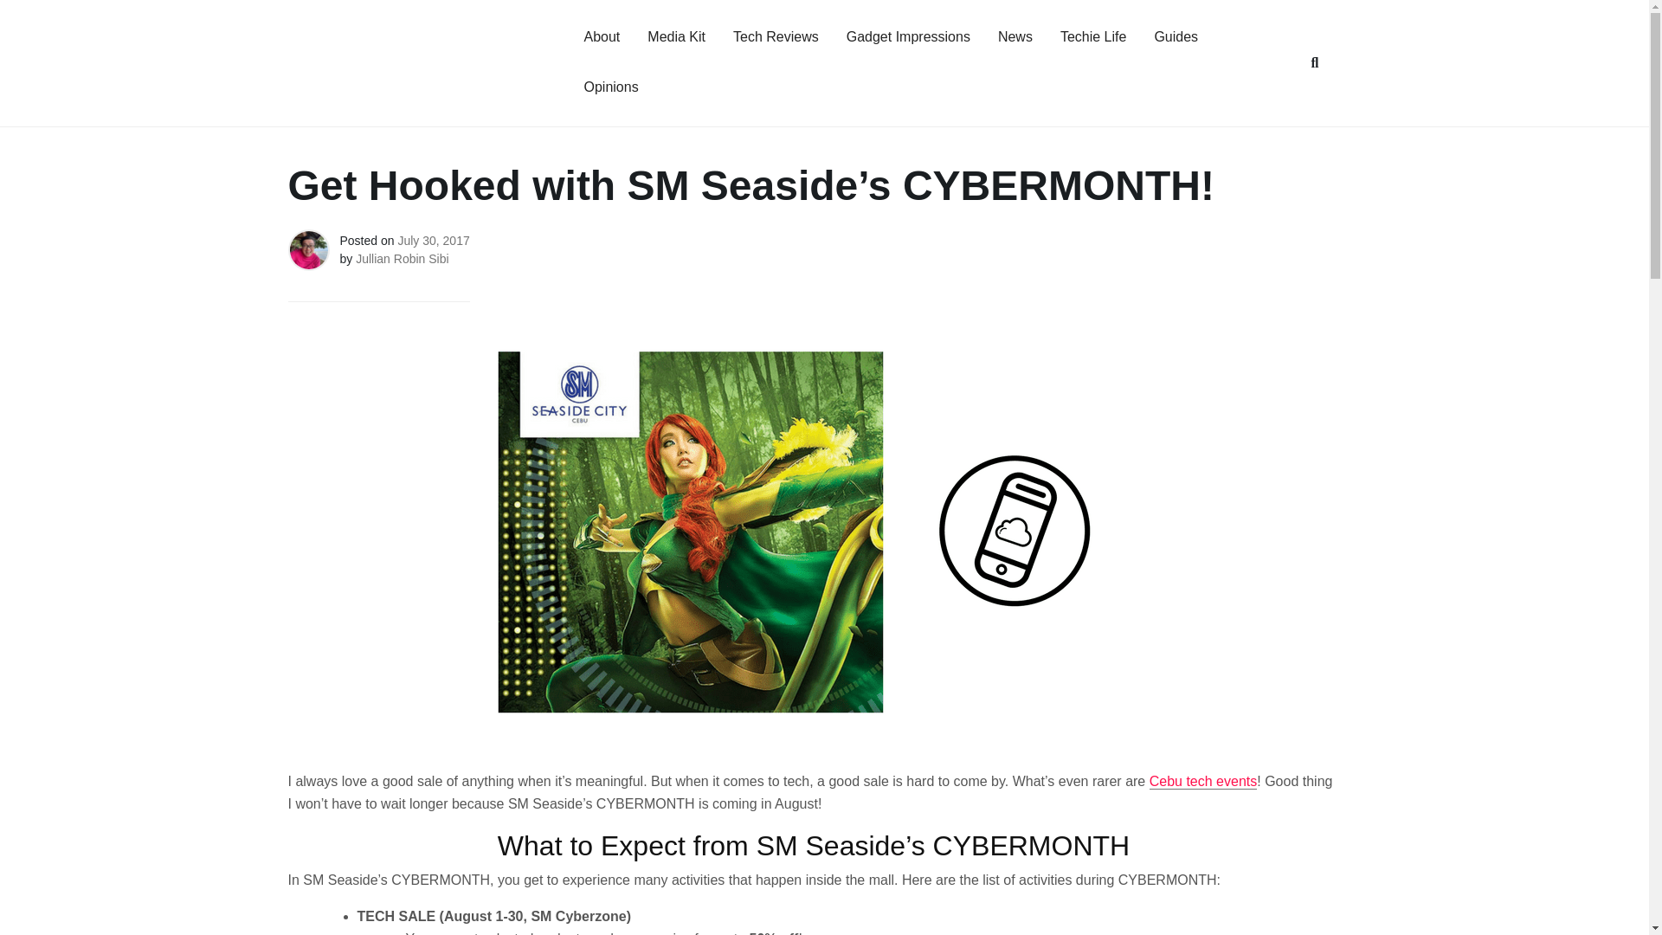  I want to click on Jullian Robin Sibi, so click(402, 258).